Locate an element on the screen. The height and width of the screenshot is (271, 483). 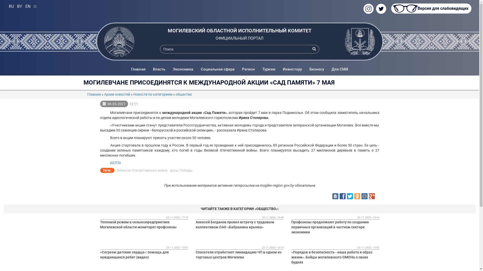
Twitter is located at coordinates (381, 9).